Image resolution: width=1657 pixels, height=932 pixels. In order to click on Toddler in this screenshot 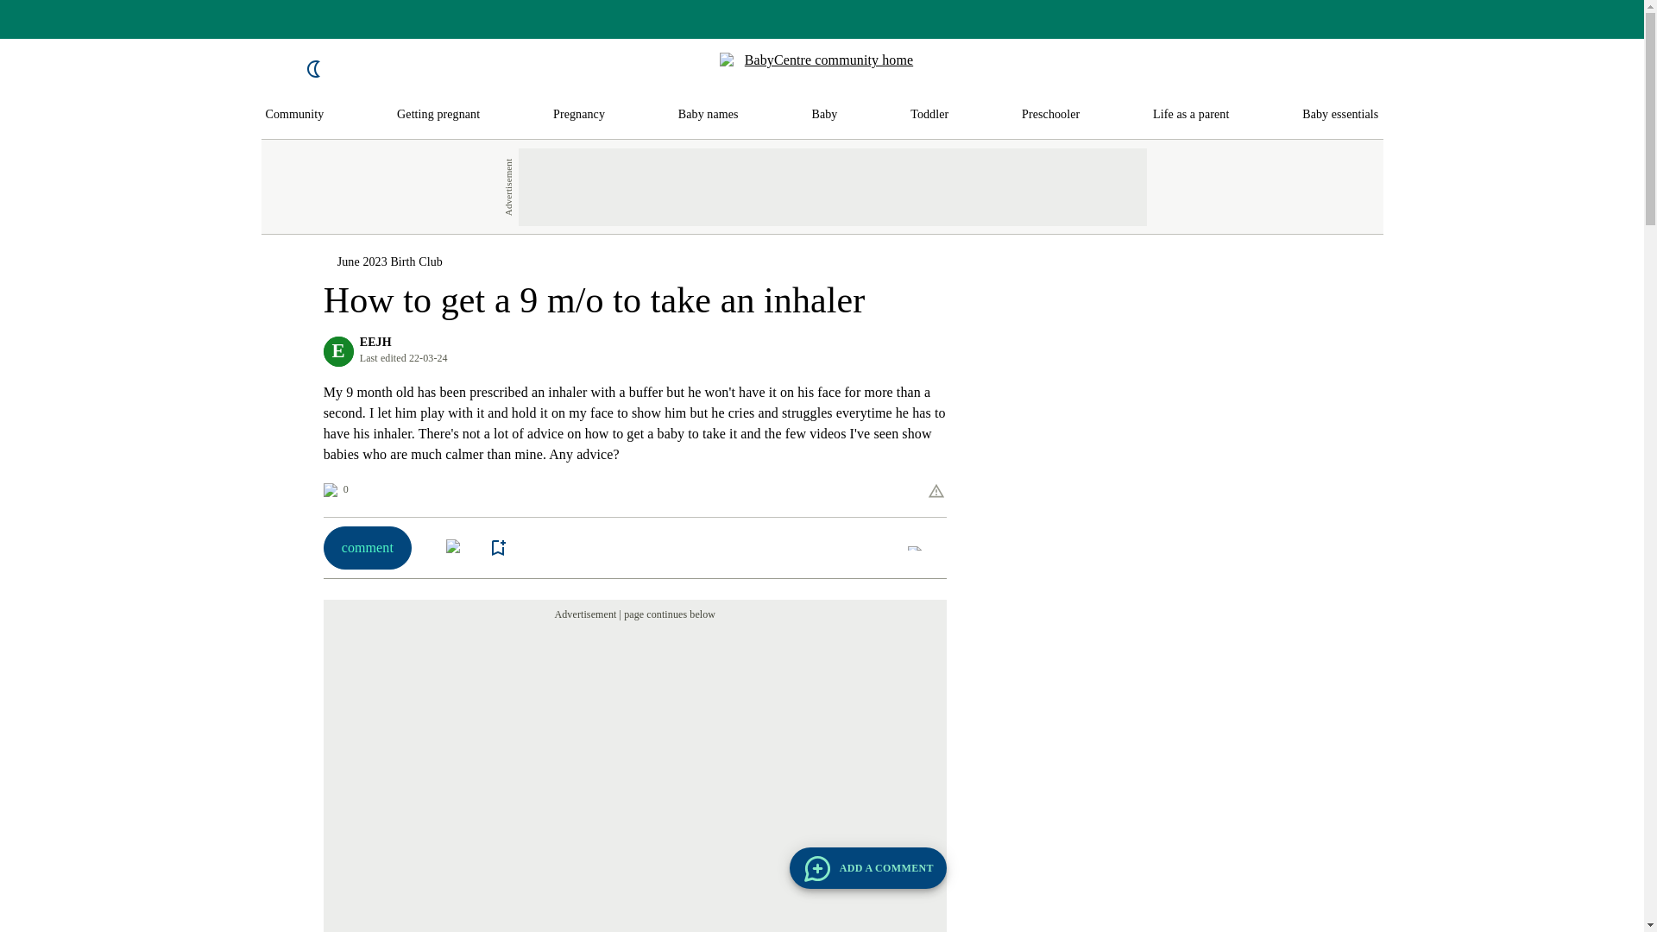, I will do `click(929, 115)`.